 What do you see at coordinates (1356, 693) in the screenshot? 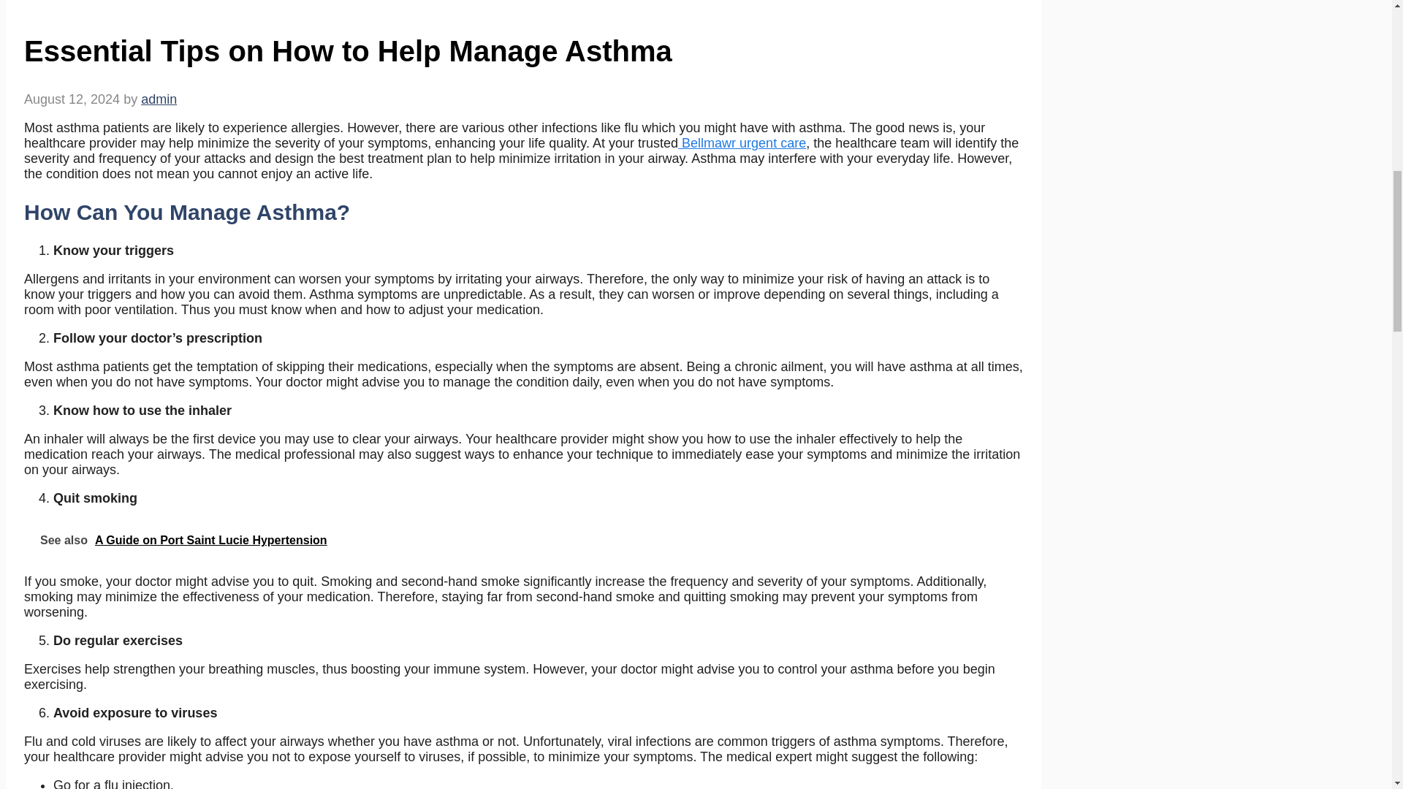
I see `Scroll back to top` at bounding box center [1356, 693].